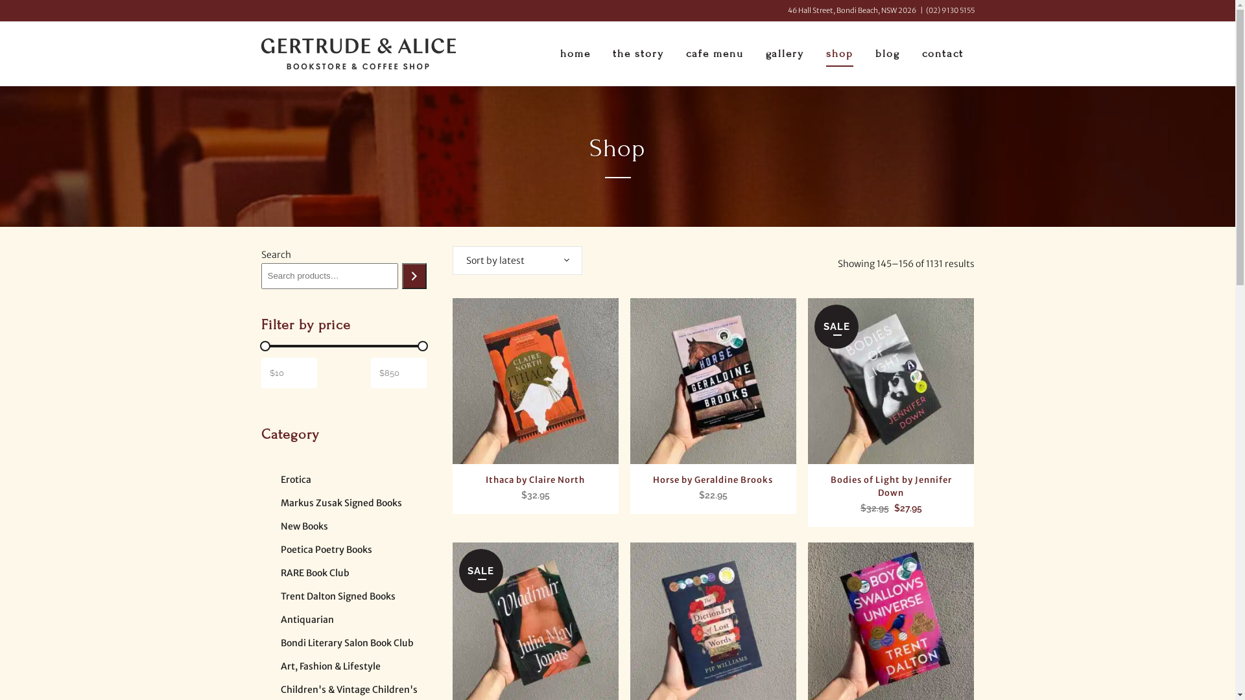 Image resolution: width=1245 pixels, height=700 pixels. I want to click on blog, so click(887, 54).